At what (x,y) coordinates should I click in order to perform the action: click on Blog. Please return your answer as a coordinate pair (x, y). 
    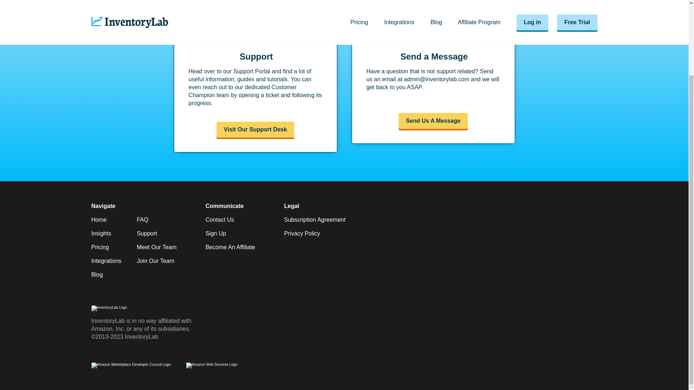
    Looking at the image, I should click on (97, 274).